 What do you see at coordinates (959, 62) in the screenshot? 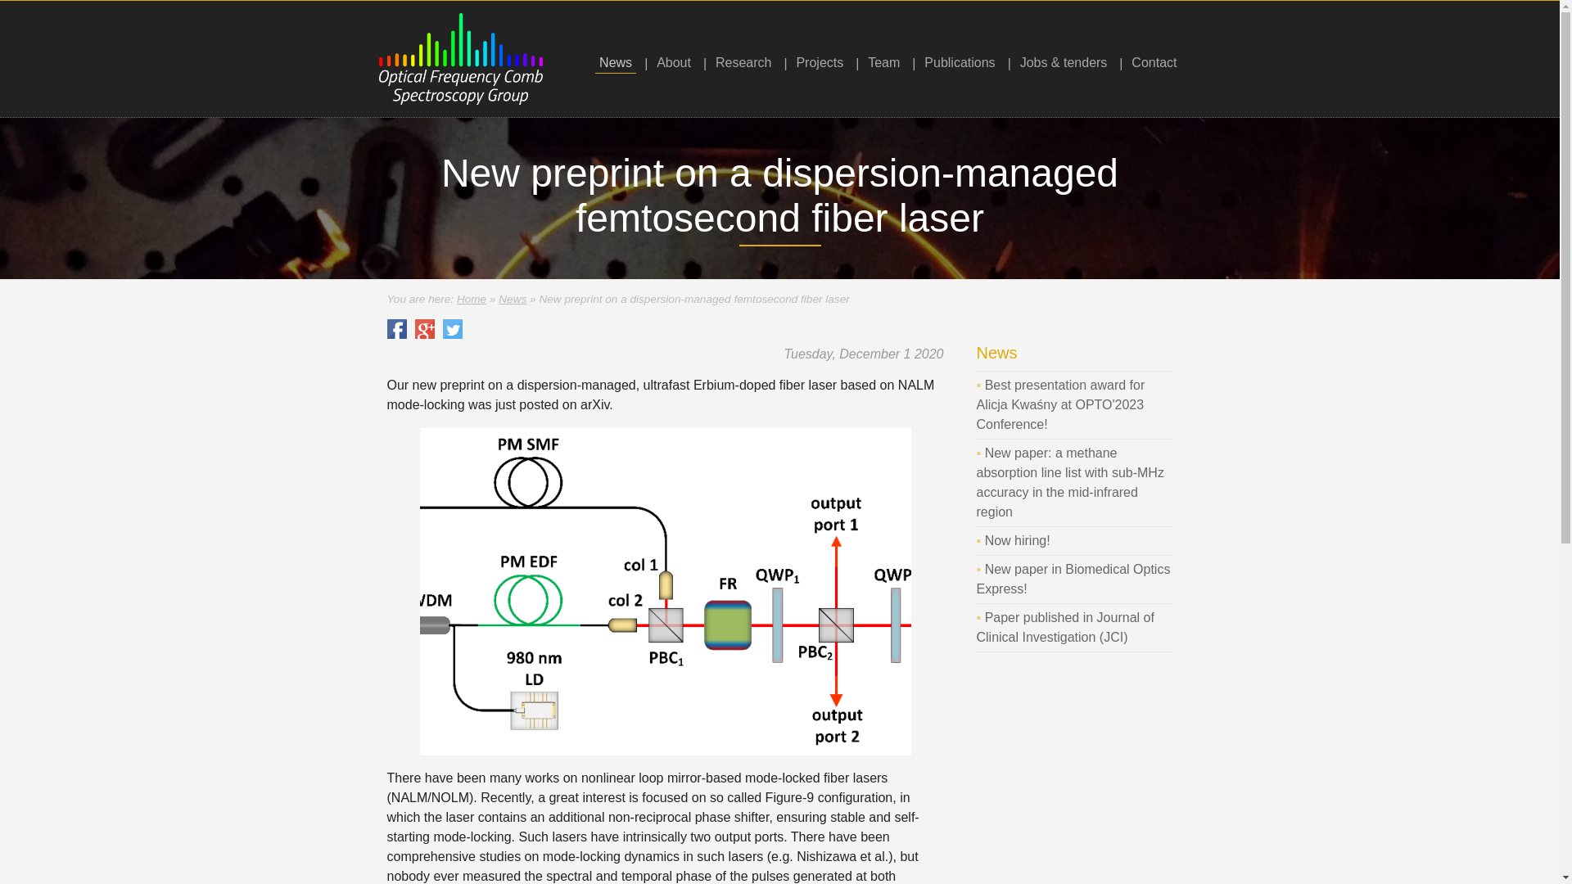
I see `Publications` at bounding box center [959, 62].